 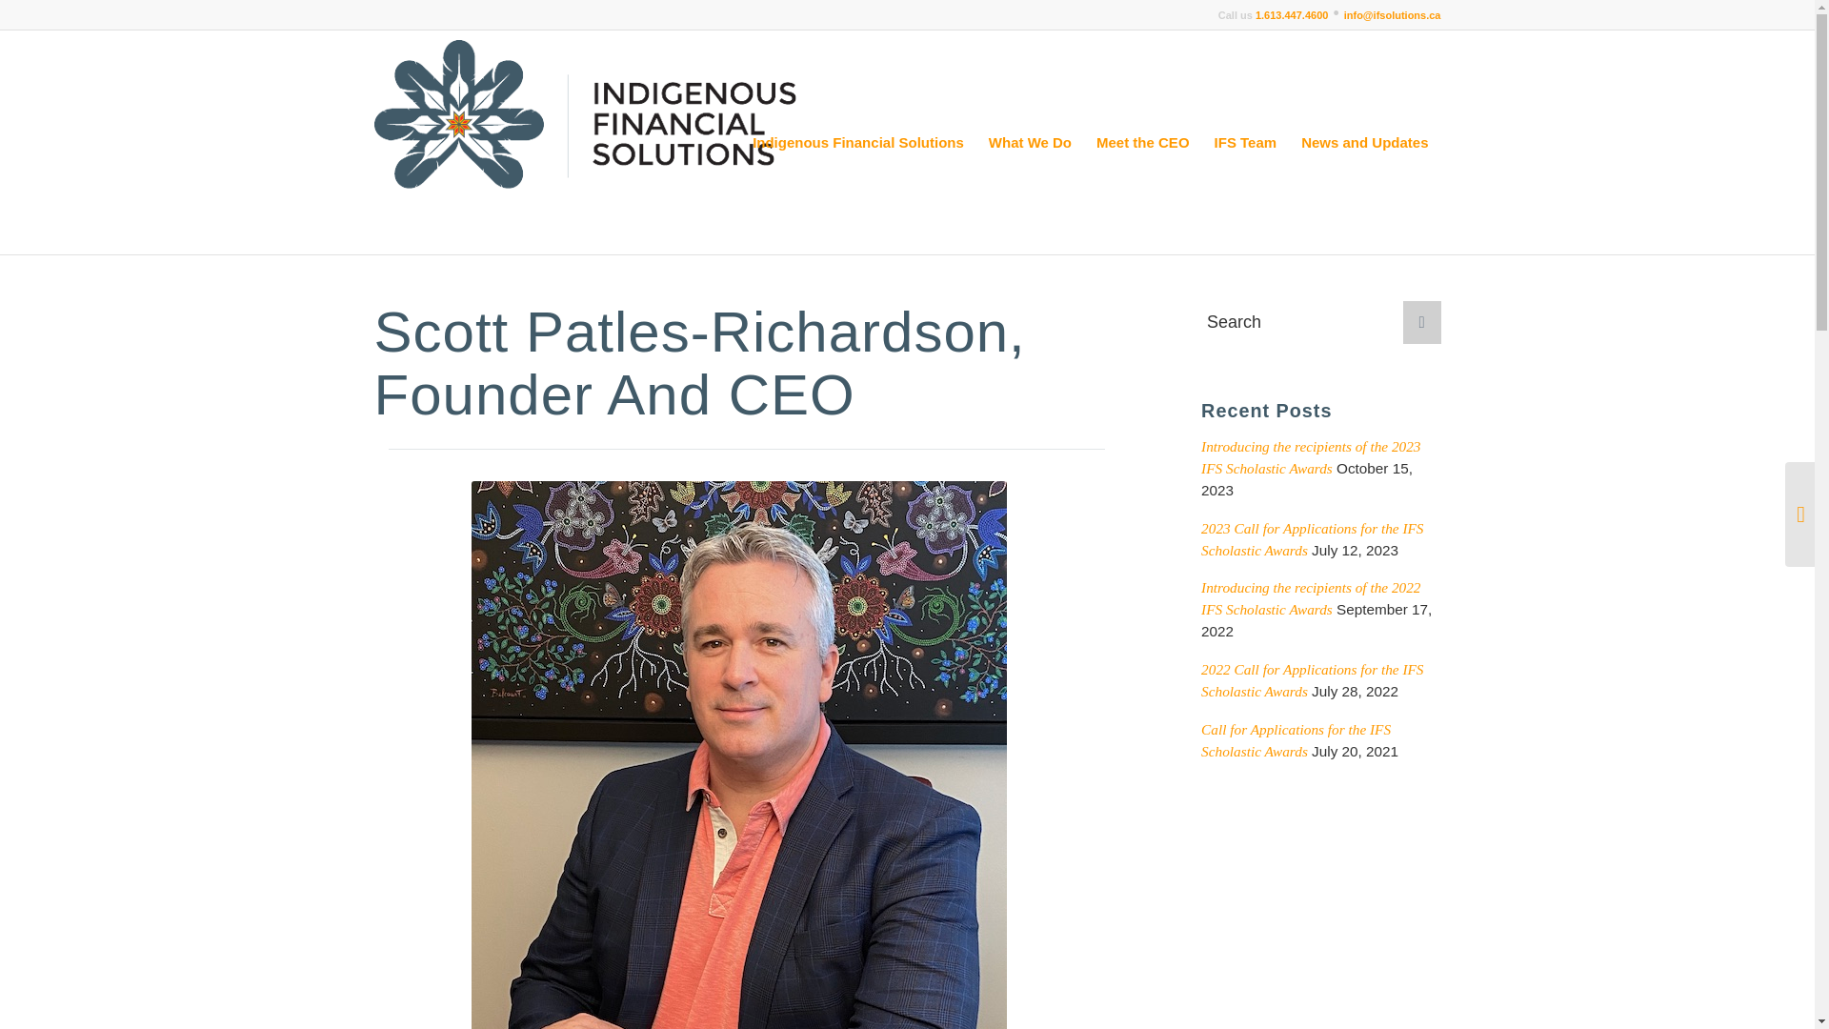 What do you see at coordinates (1312, 680) in the screenshot?
I see `2022 Call for Applications for the IFS Scholastic Awards` at bounding box center [1312, 680].